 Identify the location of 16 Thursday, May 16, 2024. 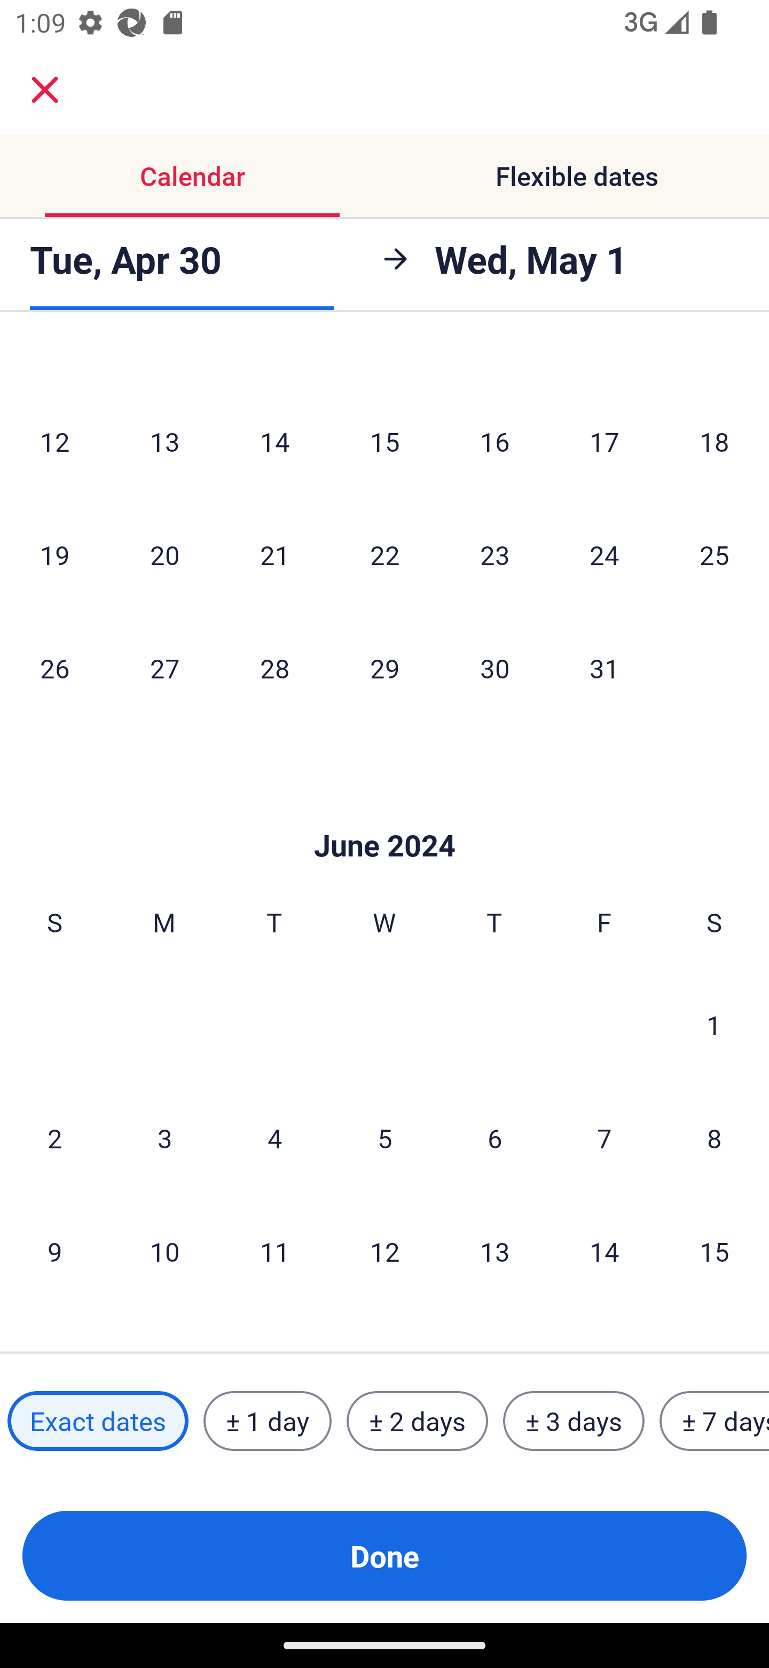
(495, 441).